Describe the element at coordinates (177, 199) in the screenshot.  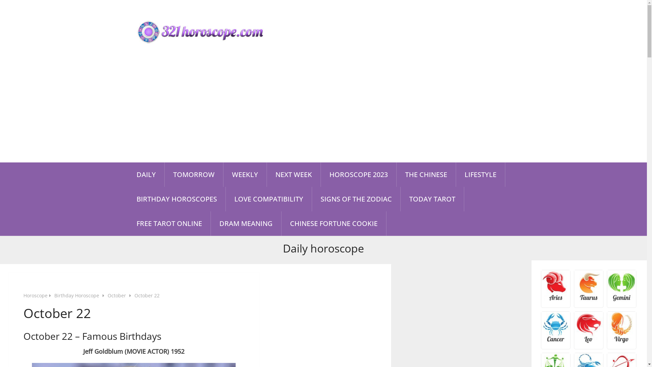
I see `BIRTHDAY HOROSCOPES` at that location.